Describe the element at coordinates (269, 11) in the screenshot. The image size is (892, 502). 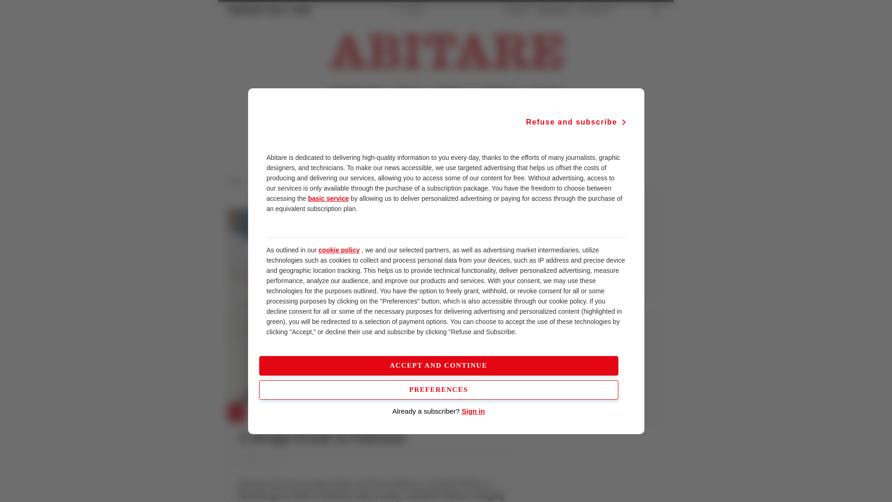
I see `Il Corriere della Sera` at that location.